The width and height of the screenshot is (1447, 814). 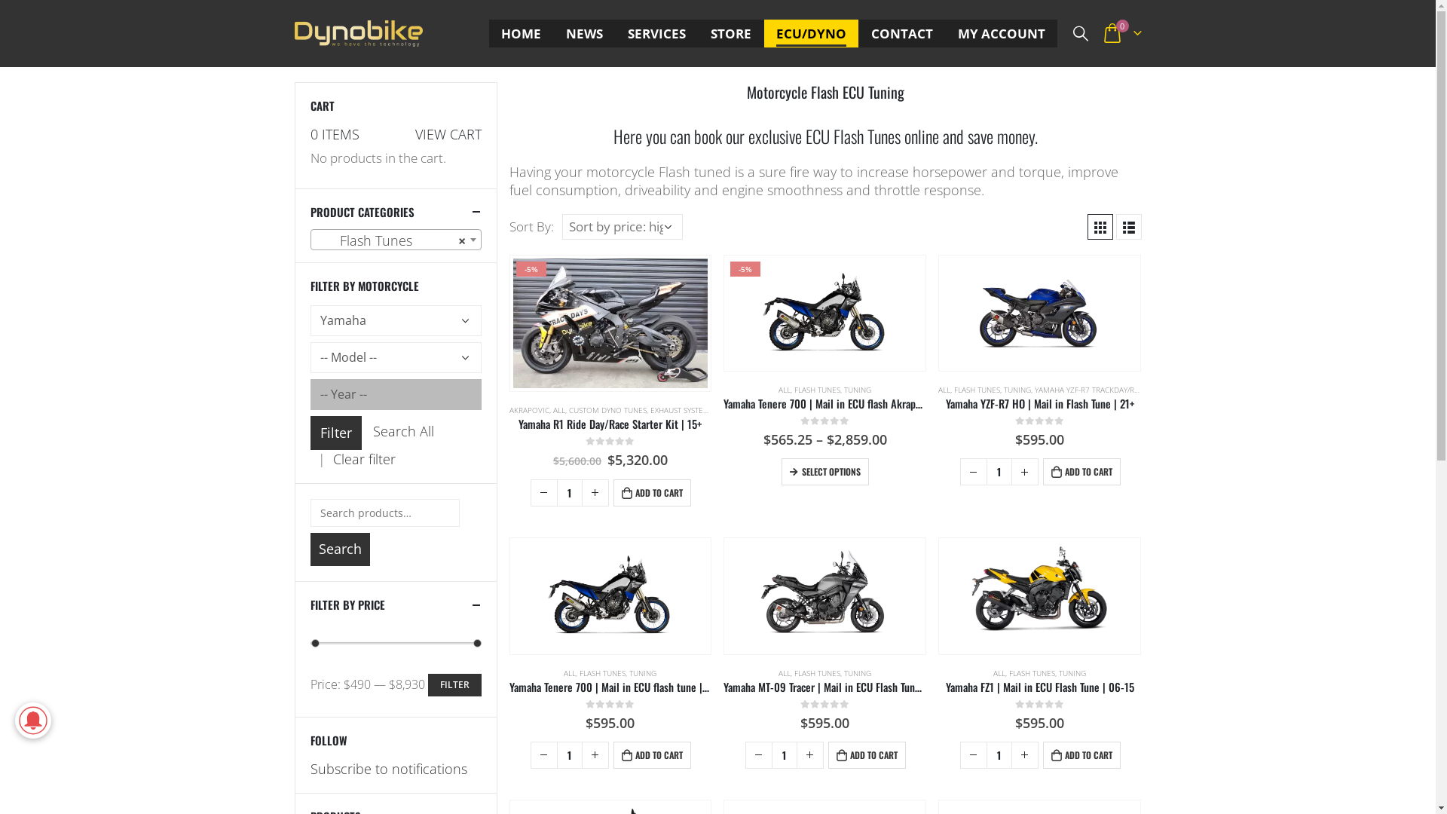 What do you see at coordinates (1109, 390) in the screenshot?
I see `YAMAHA YZF-R7 TRACKDAY/RACE PACKAGE` at bounding box center [1109, 390].